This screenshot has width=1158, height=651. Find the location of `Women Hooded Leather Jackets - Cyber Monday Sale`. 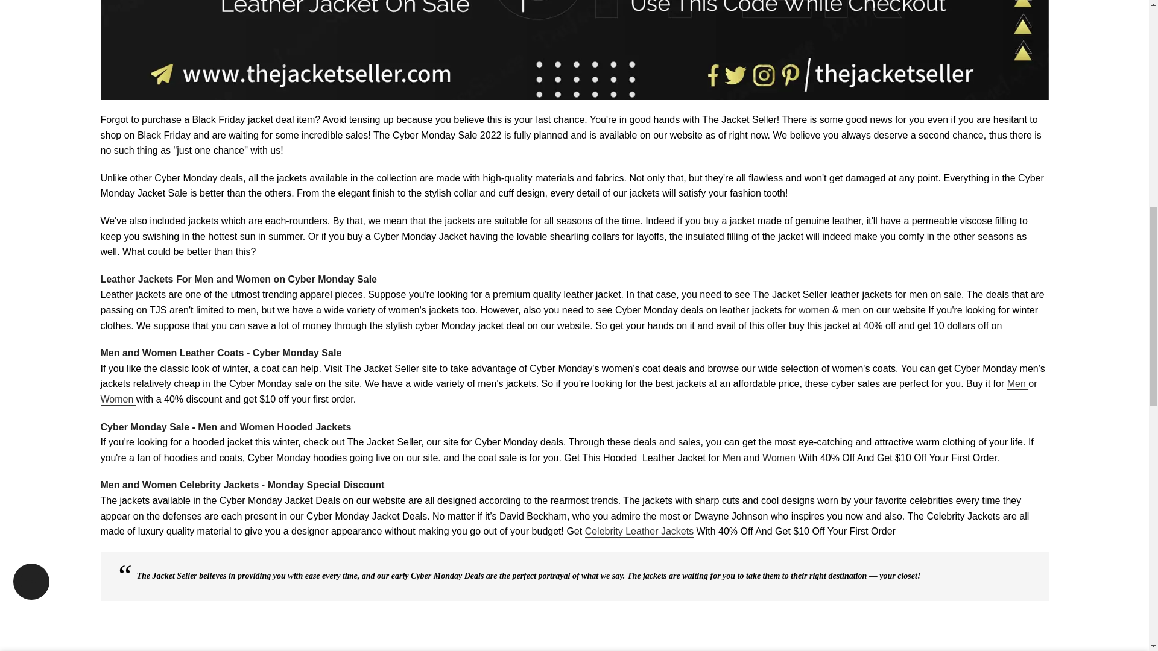

Women Hooded Leather Jackets - Cyber Monday Sale is located at coordinates (779, 458).